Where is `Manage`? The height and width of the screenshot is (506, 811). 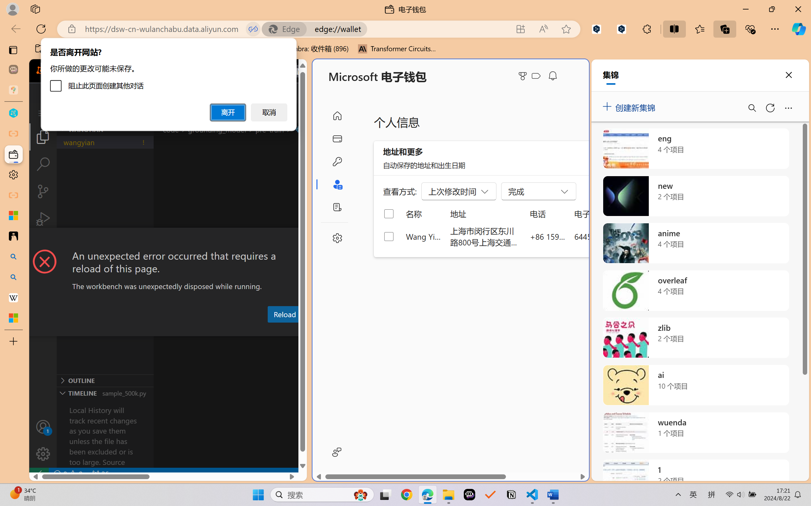
Manage is located at coordinates (43, 454).